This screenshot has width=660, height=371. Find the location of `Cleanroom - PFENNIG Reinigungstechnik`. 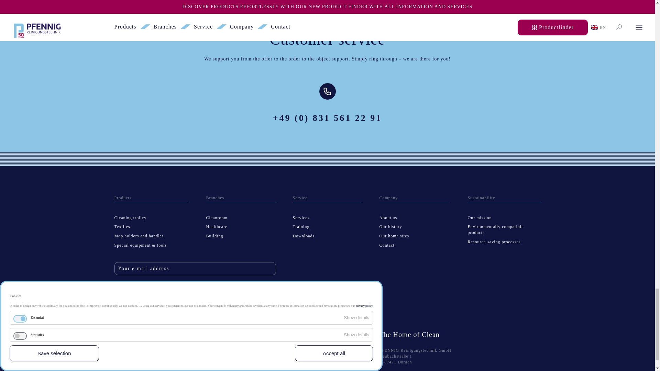

Cleanroom - PFENNIG Reinigungstechnik is located at coordinates (217, 218).